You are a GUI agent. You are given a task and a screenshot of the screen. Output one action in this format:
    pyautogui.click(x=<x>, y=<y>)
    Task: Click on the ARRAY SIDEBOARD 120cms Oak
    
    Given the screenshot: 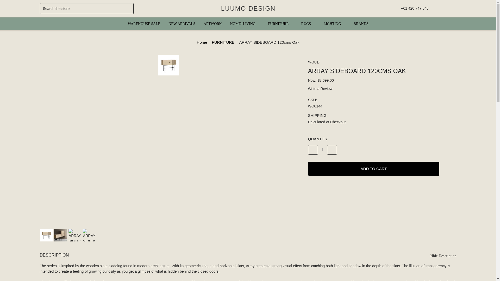 What is the action you would take?
    pyautogui.click(x=75, y=235)
    